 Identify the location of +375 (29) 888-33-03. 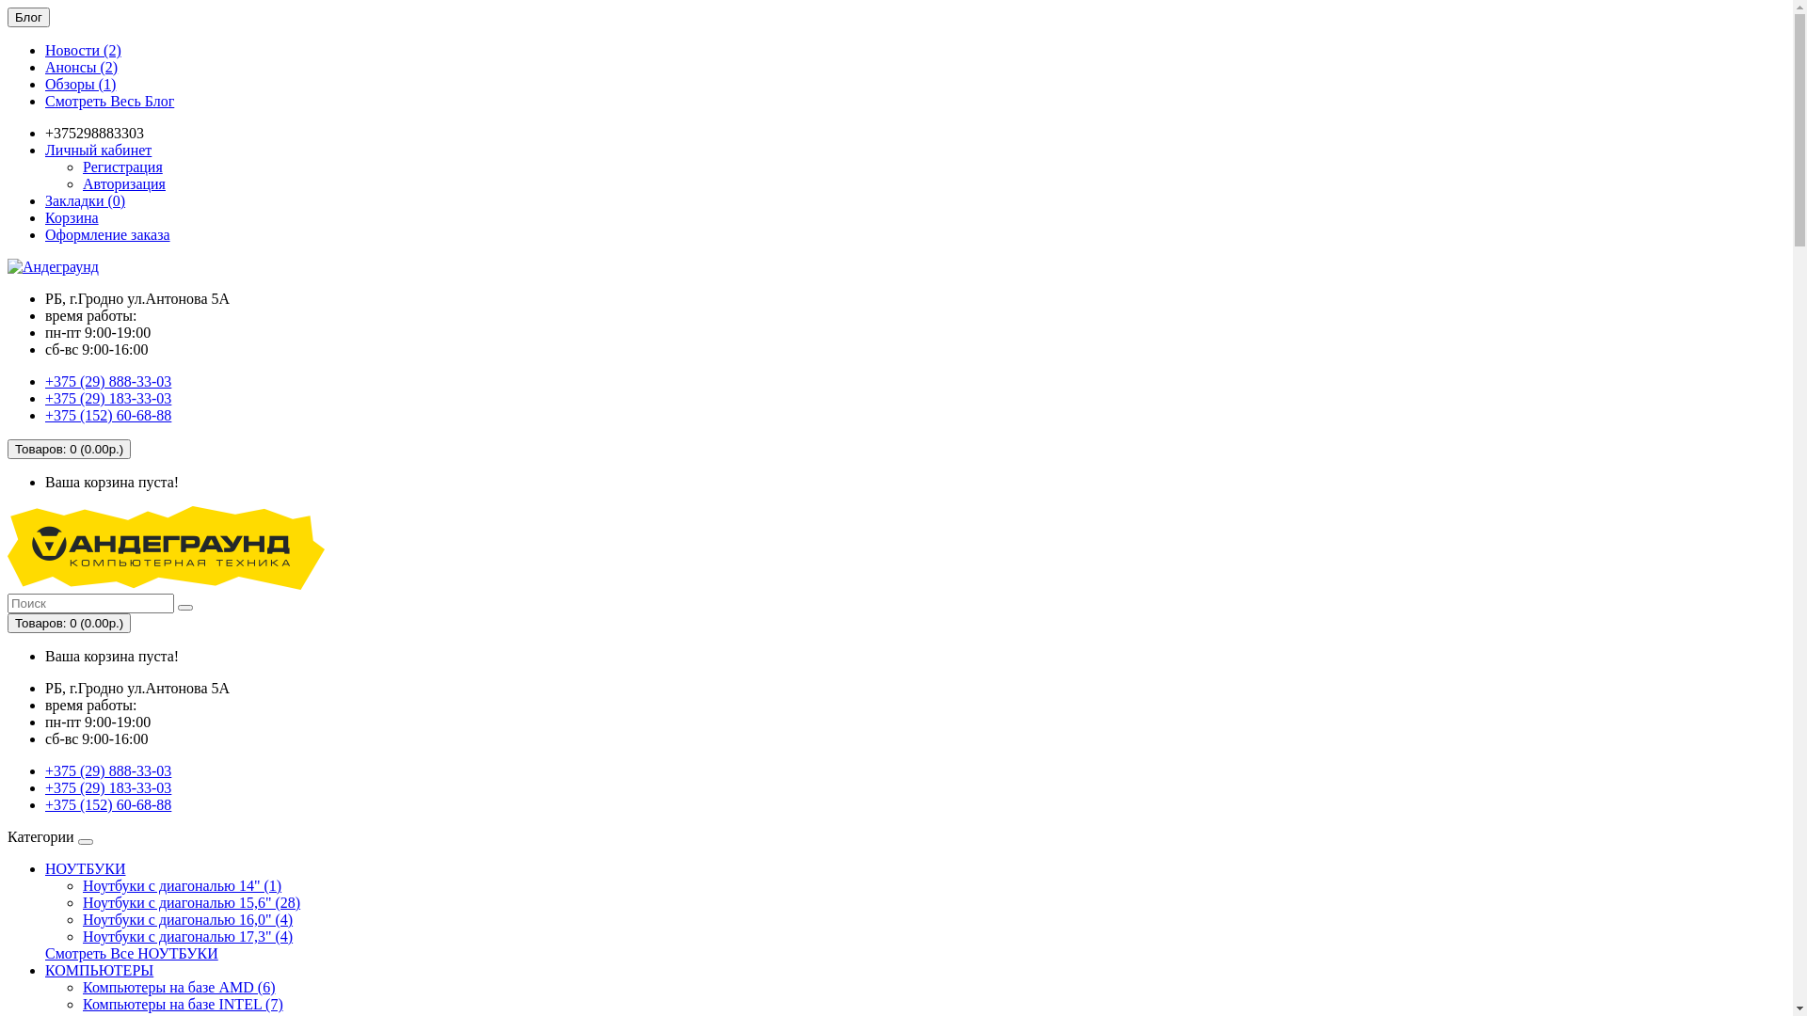
(108, 382).